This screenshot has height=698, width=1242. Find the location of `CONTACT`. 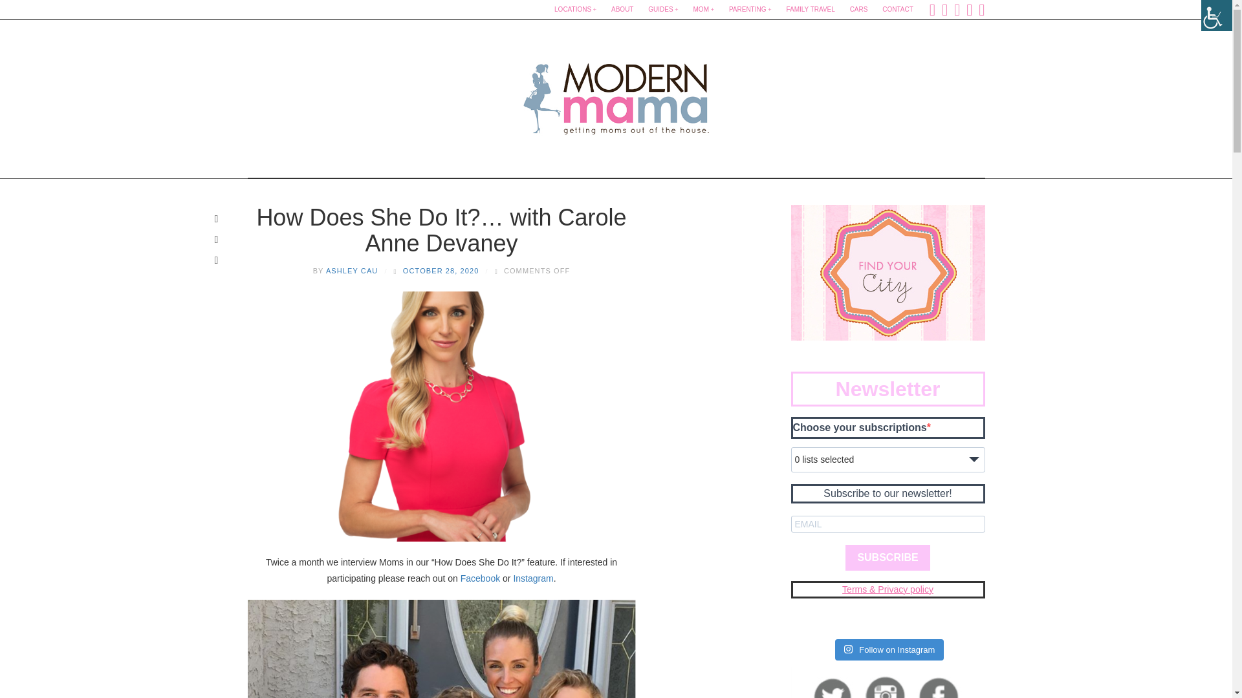

CONTACT is located at coordinates (898, 10).